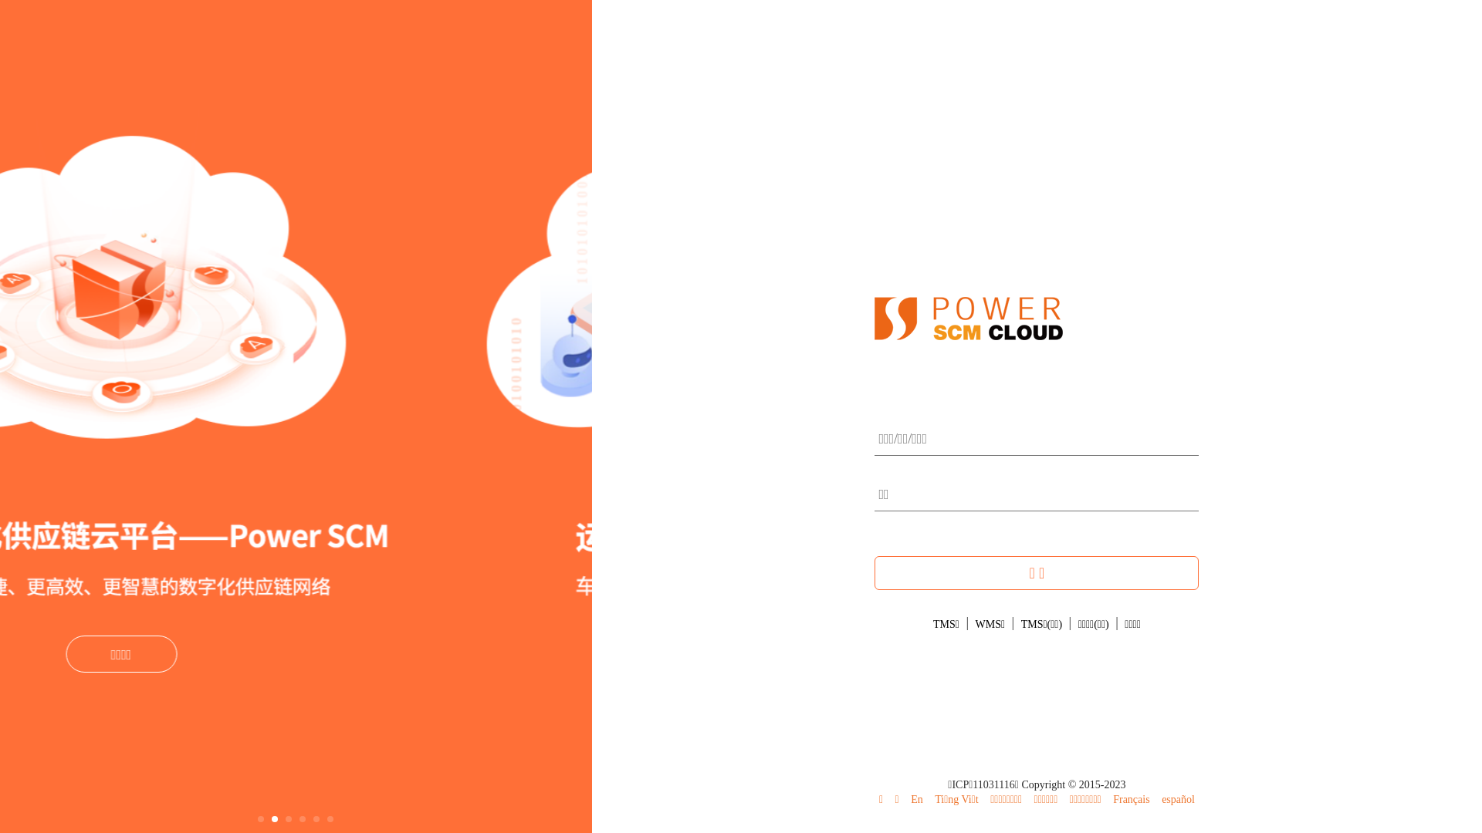 The width and height of the screenshot is (1482, 833). Describe the element at coordinates (917, 799) in the screenshot. I see `En` at that location.